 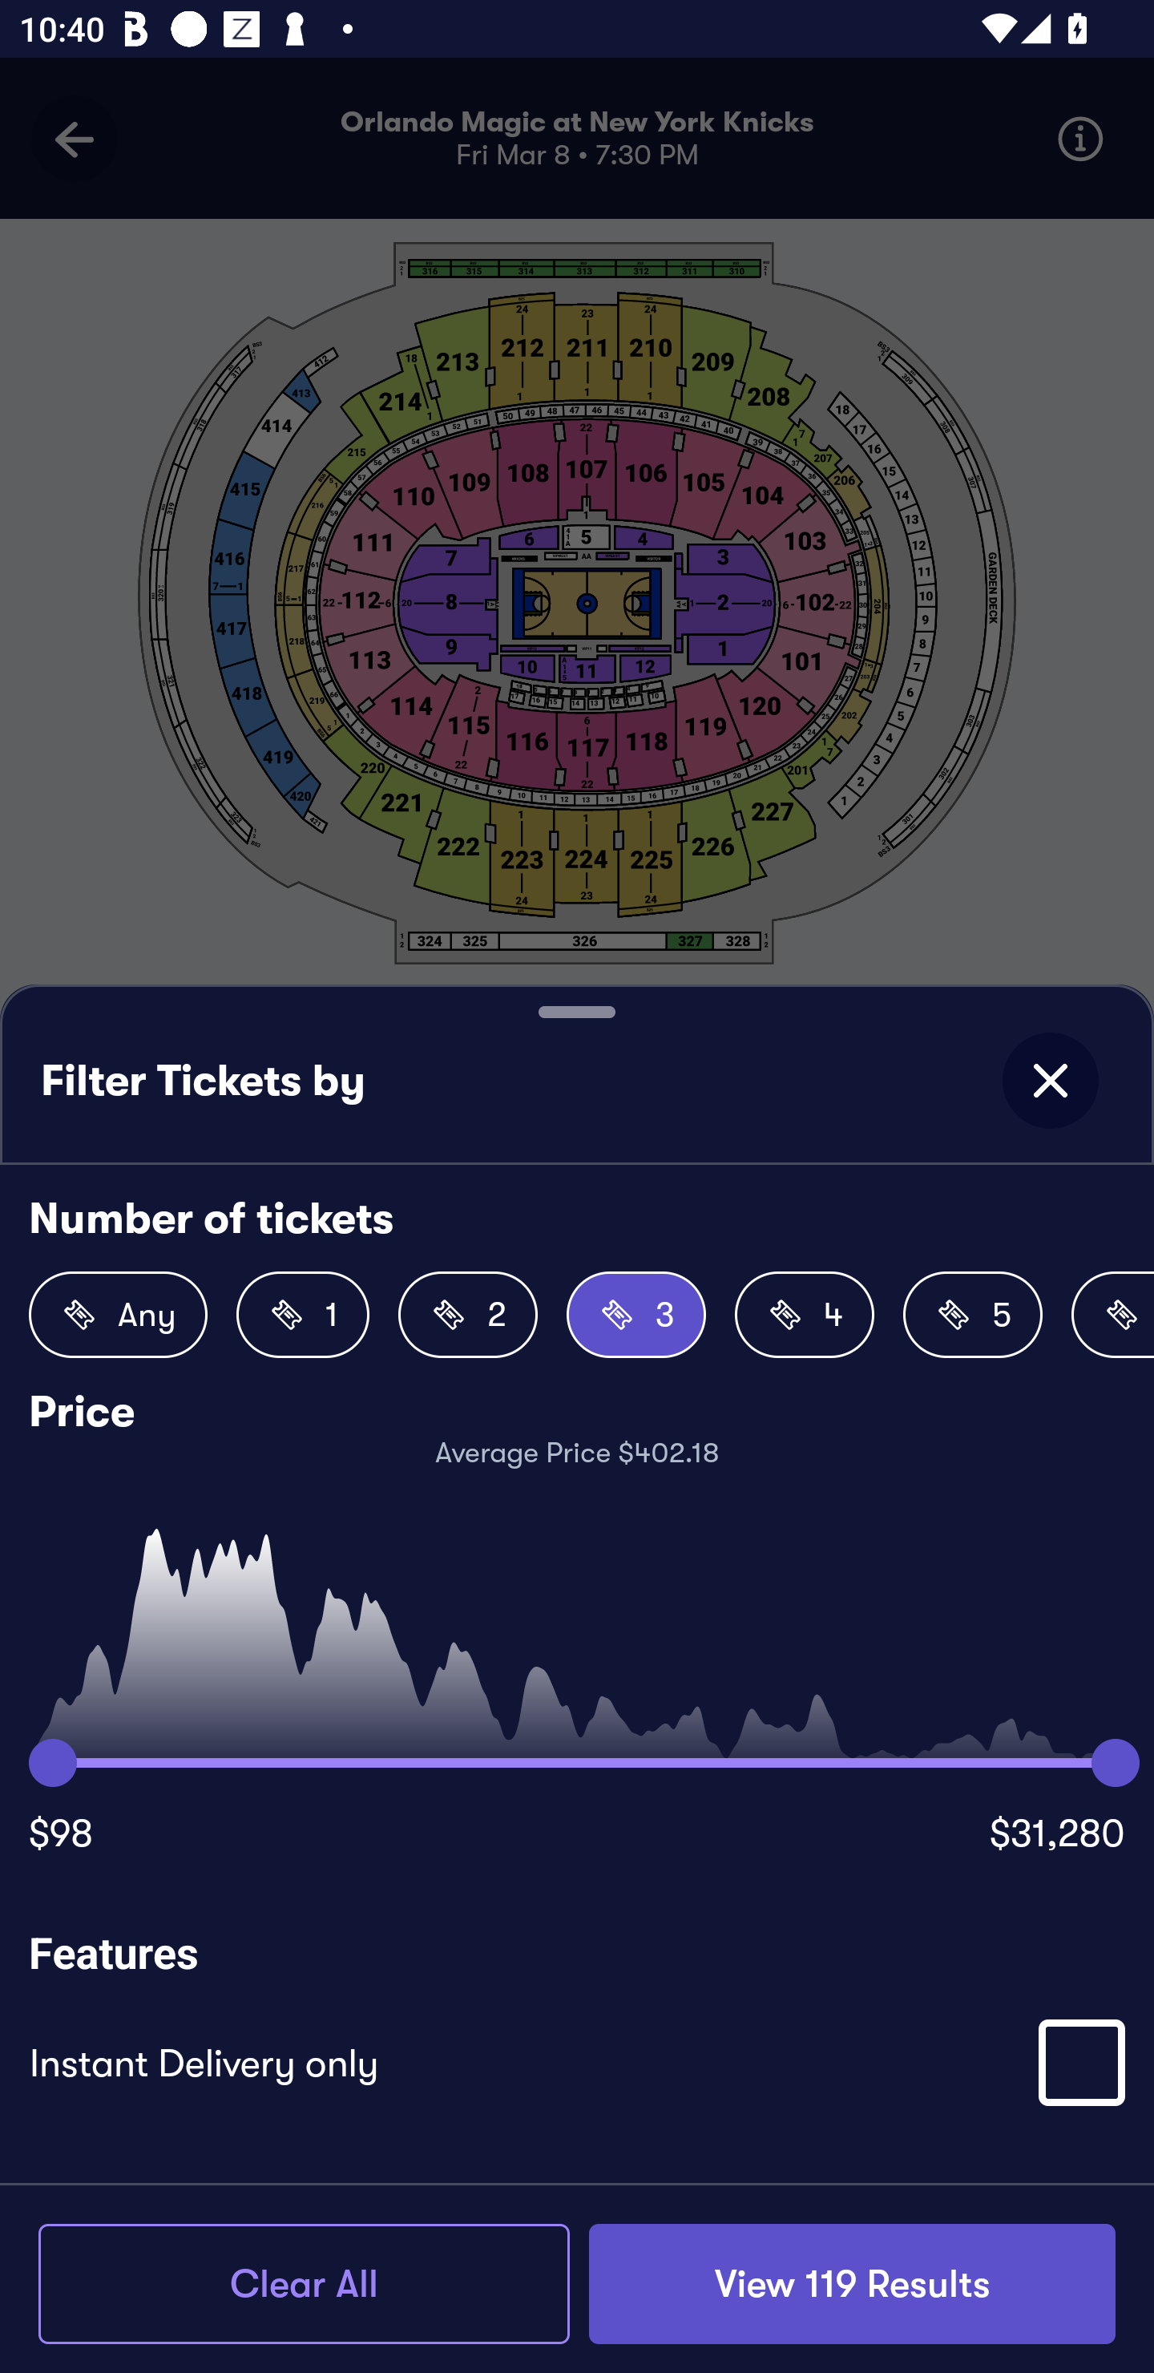 What do you see at coordinates (973, 1315) in the screenshot?
I see `5` at bounding box center [973, 1315].